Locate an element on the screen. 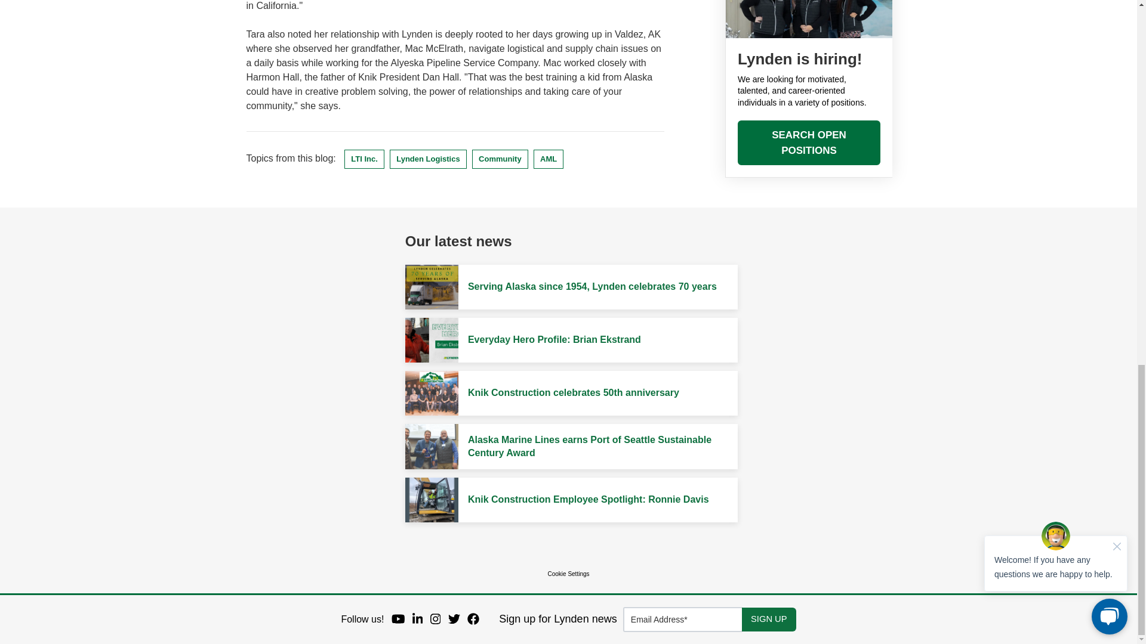 The height and width of the screenshot is (644, 1146). Serving Alaska since 1954, Lynden celebrates 70 years is located at coordinates (592, 286).